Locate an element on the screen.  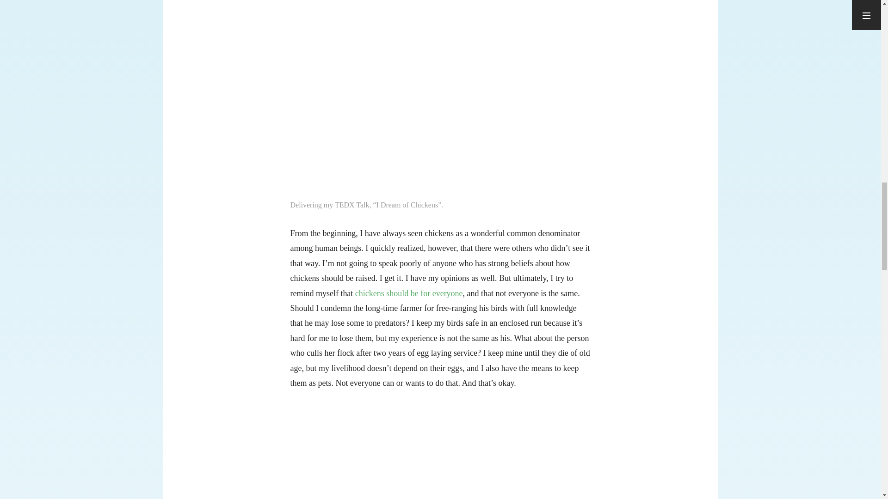
chickens should be for everyone is located at coordinates (409, 293).